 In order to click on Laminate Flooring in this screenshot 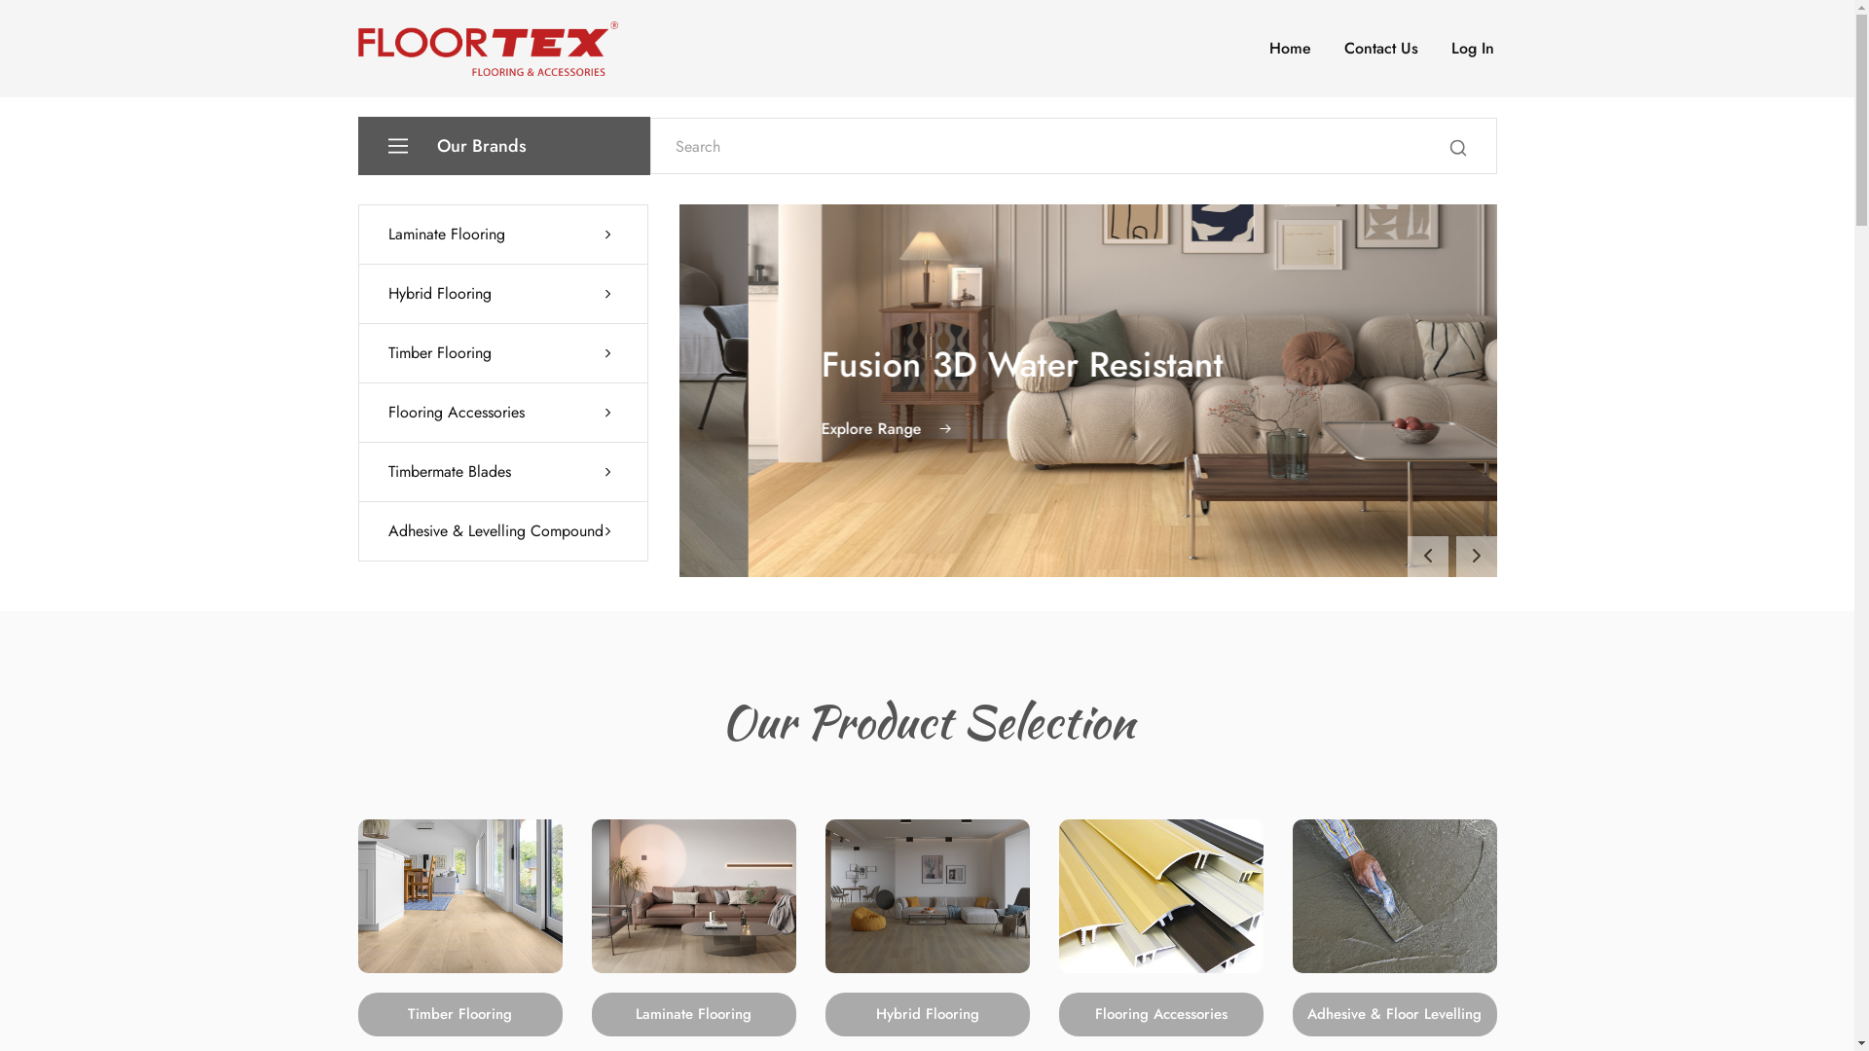, I will do `click(694, 1014)`.